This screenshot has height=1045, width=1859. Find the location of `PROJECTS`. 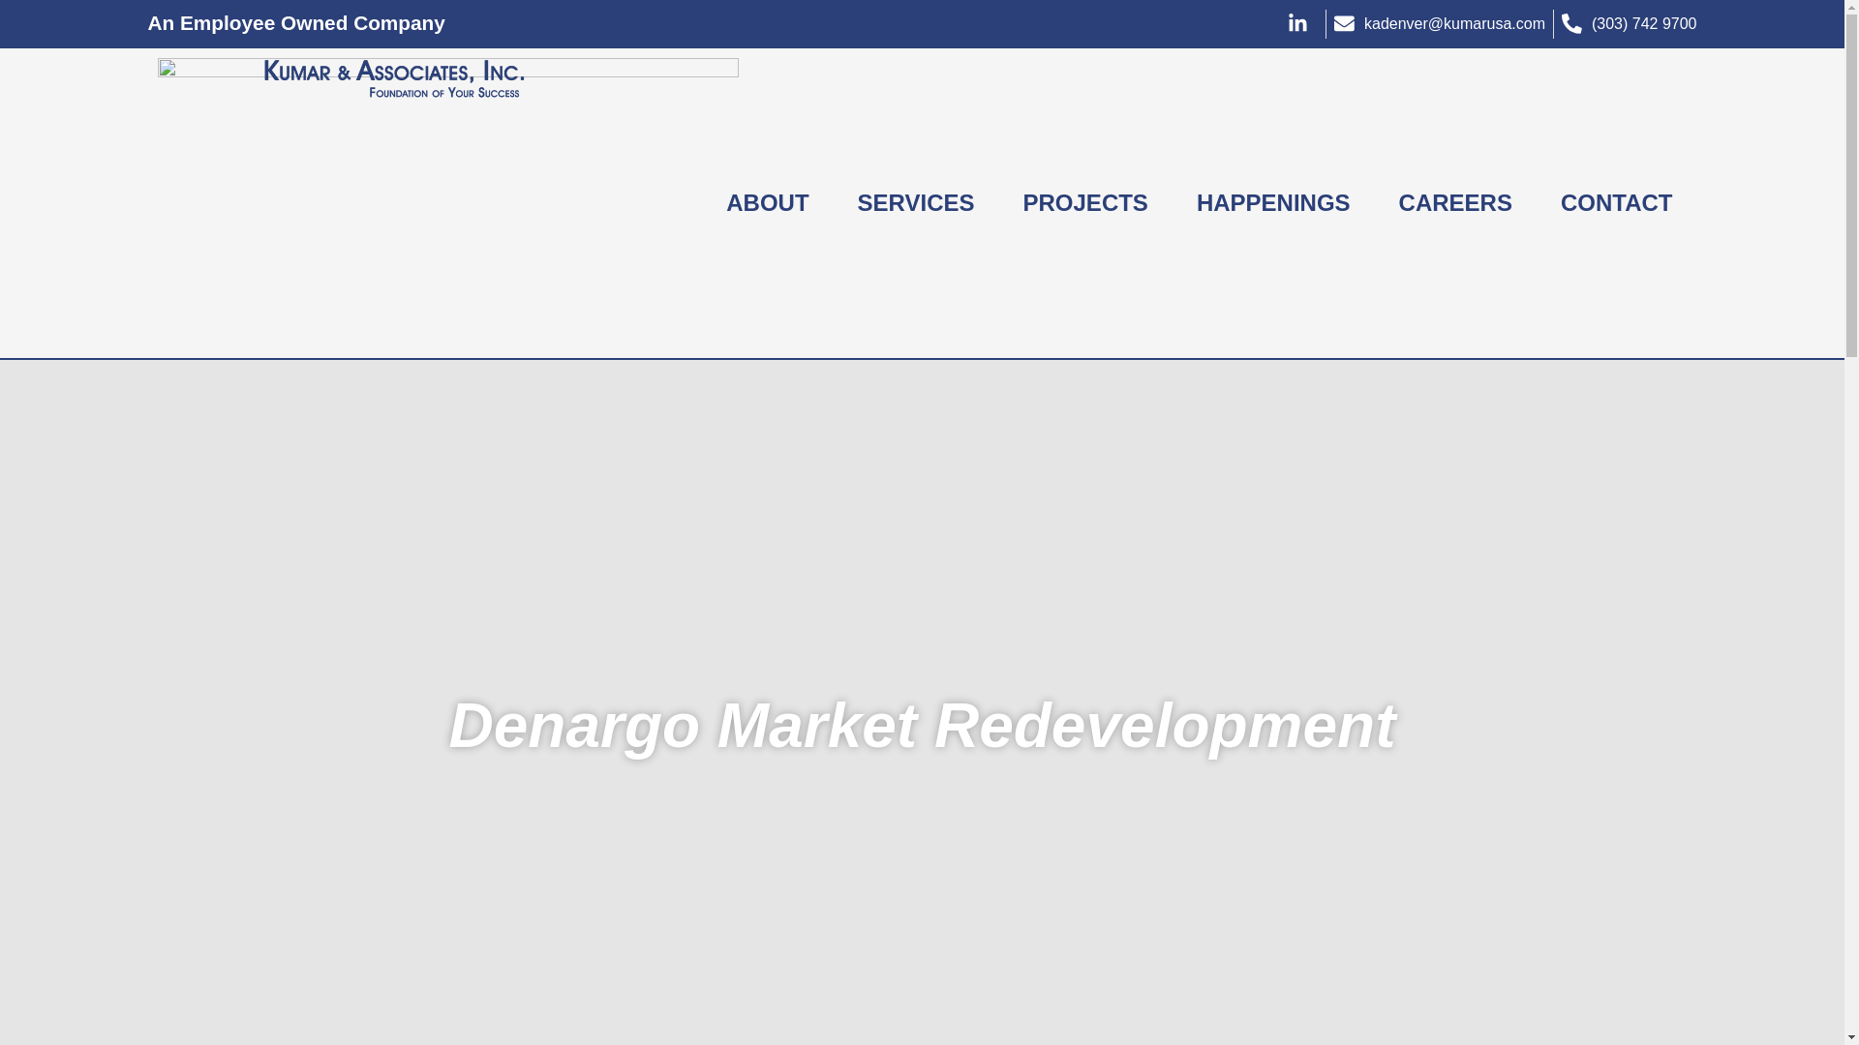

PROJECTS is located at coordinates (1086, 203).